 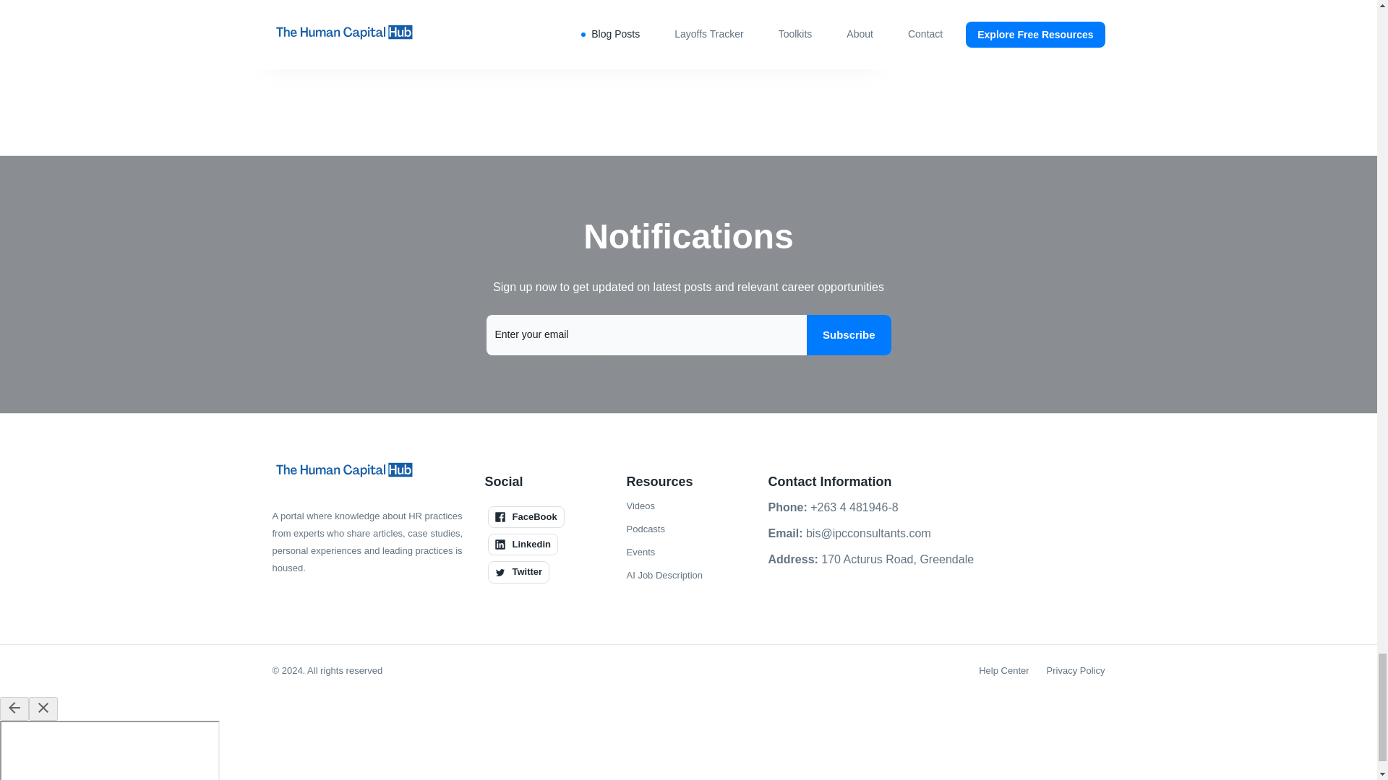 I want to click on Help Center, so click(x=1003, y=670).